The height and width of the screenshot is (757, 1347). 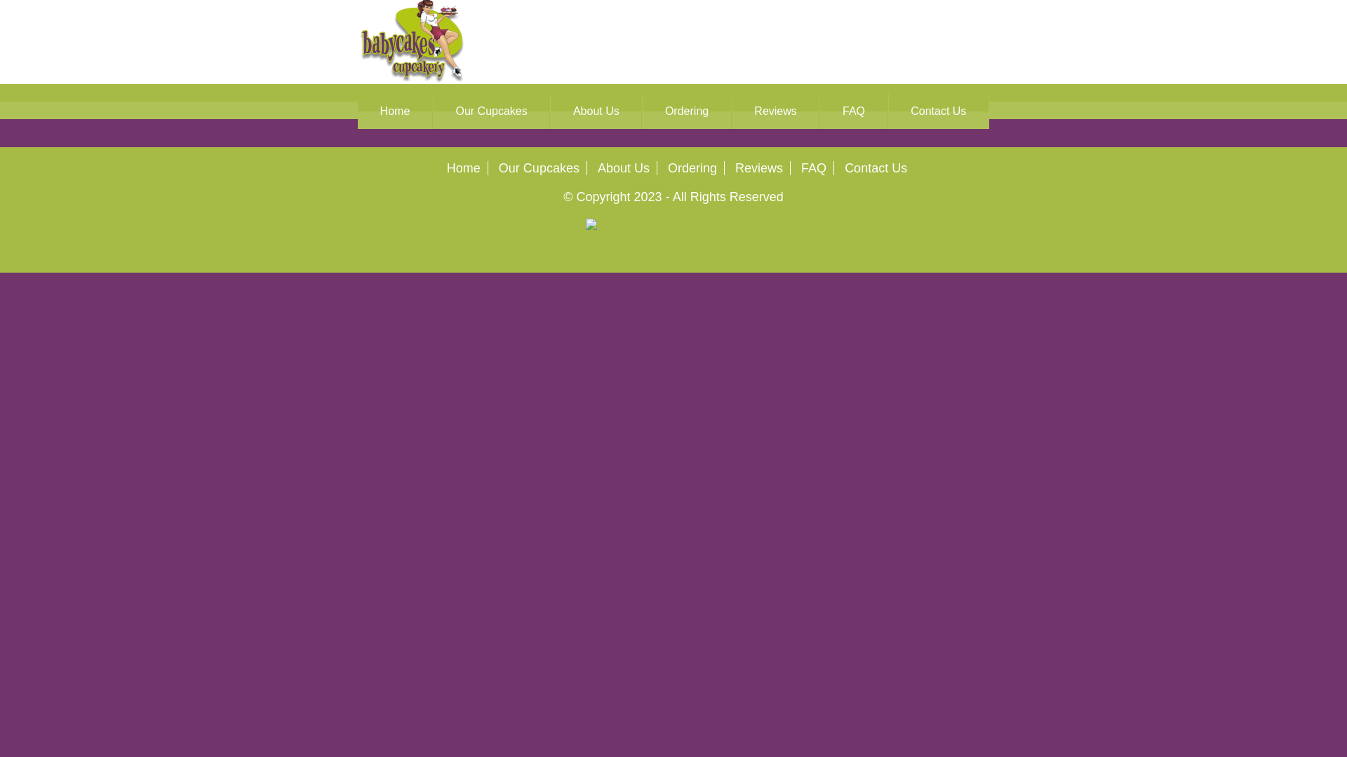 What do you see at coordinates (491, 111) in the screenshot?
I see `Our Cupcakes` at bounding box center [491, 111].